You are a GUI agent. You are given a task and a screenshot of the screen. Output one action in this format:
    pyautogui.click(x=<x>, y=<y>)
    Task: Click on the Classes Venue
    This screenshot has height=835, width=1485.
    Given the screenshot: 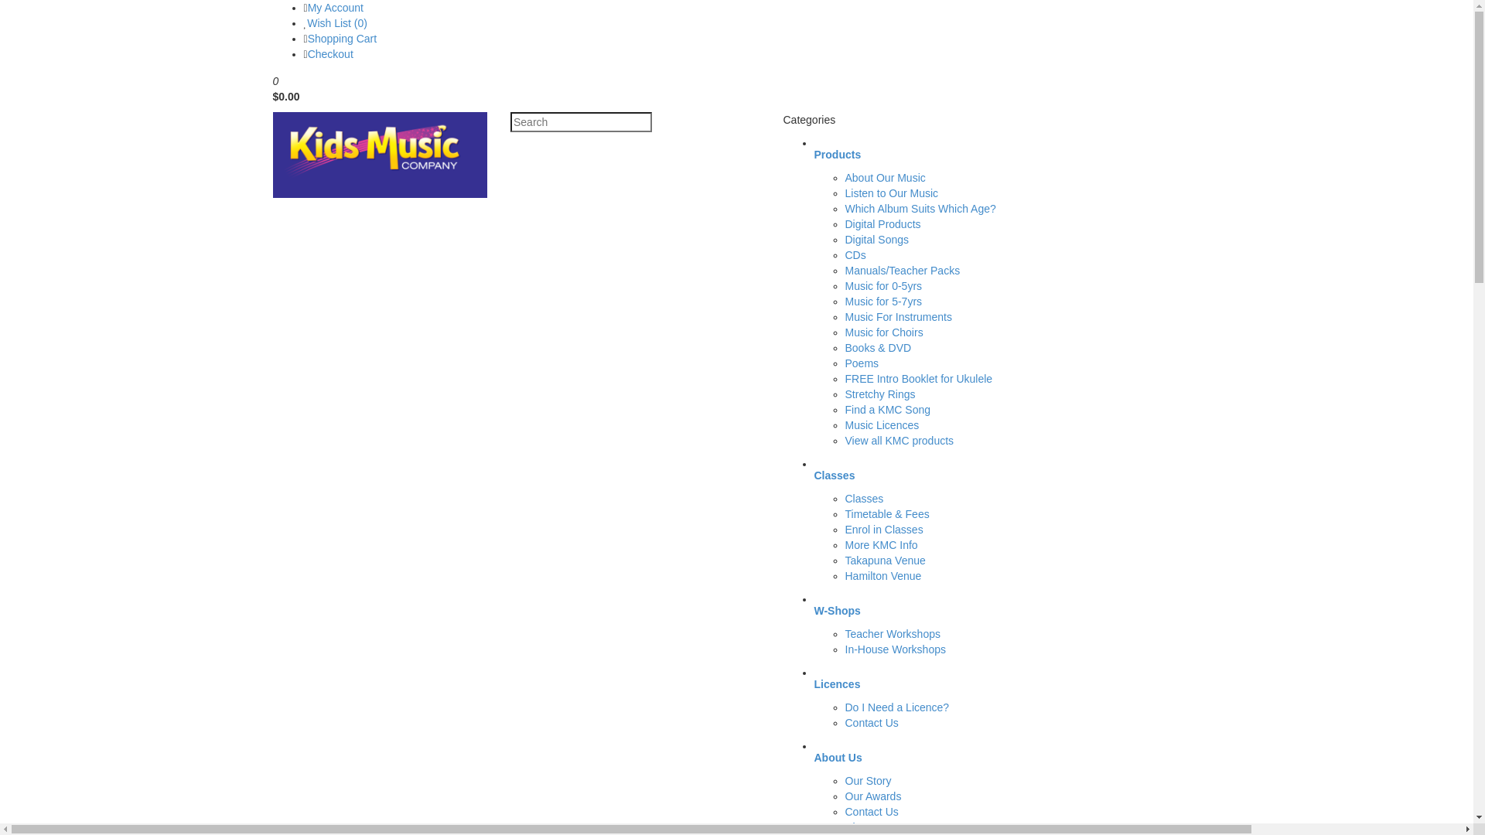 What is the action you would take?
    pyautogui.click(x=880, y=827)
    